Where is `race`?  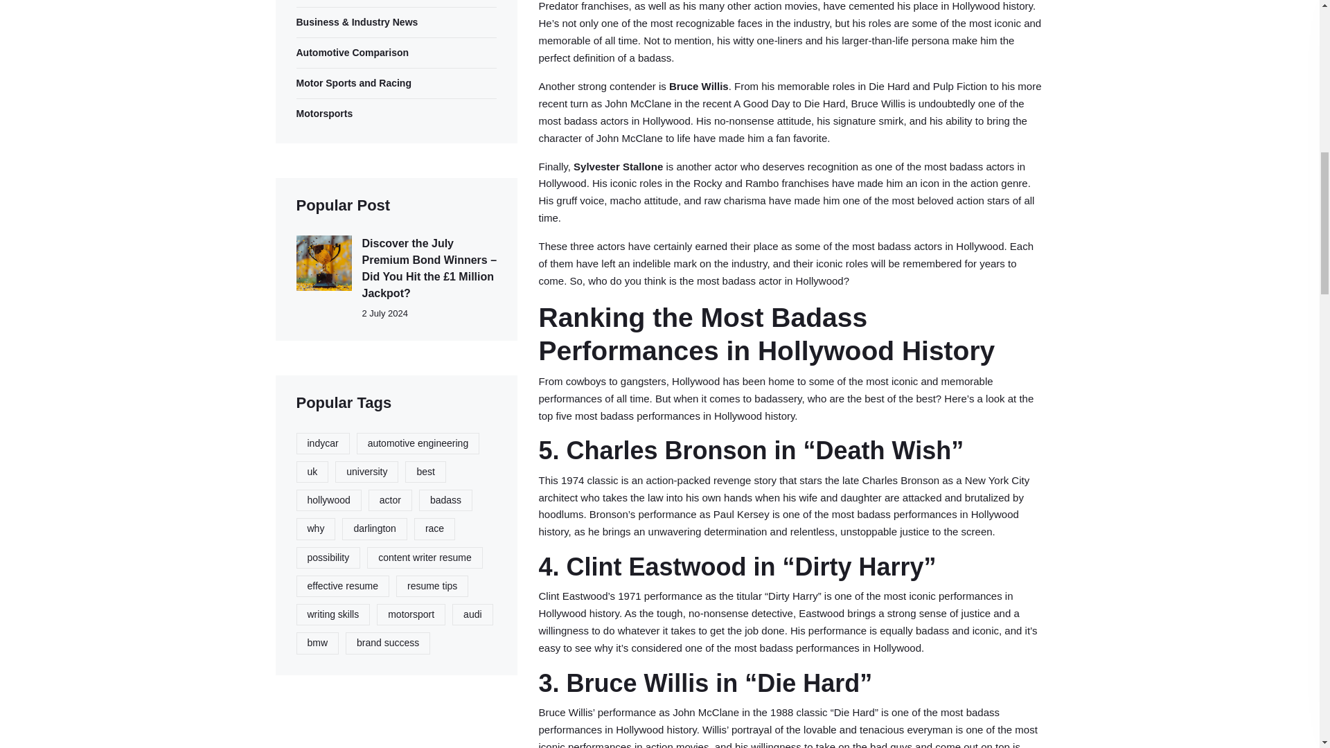
race is located at coordinates (434, 528).